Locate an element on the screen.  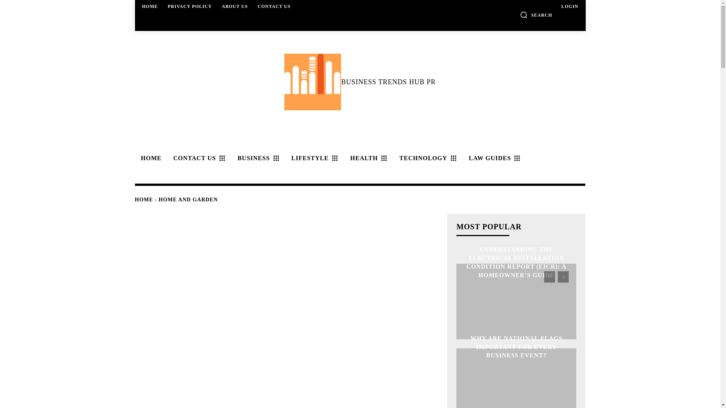
HOME is located at coordinates (150, 6).